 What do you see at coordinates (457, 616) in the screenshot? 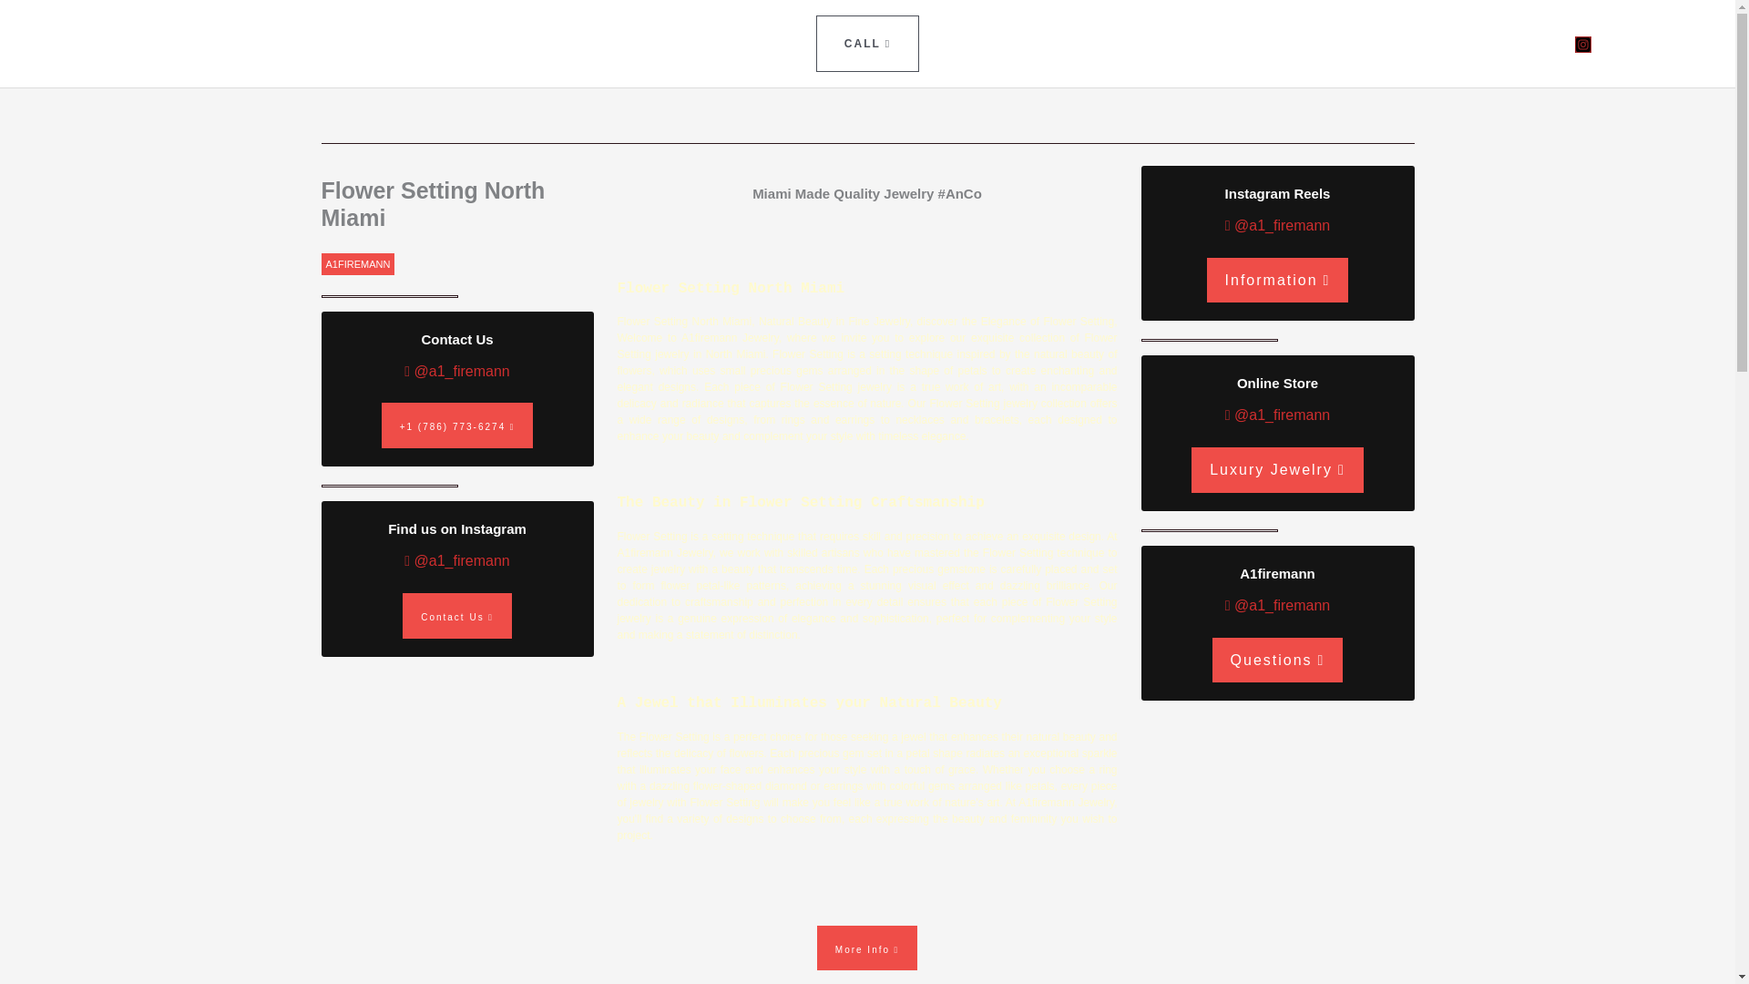
I see `Contact Us` at bounding box center [457, 616].